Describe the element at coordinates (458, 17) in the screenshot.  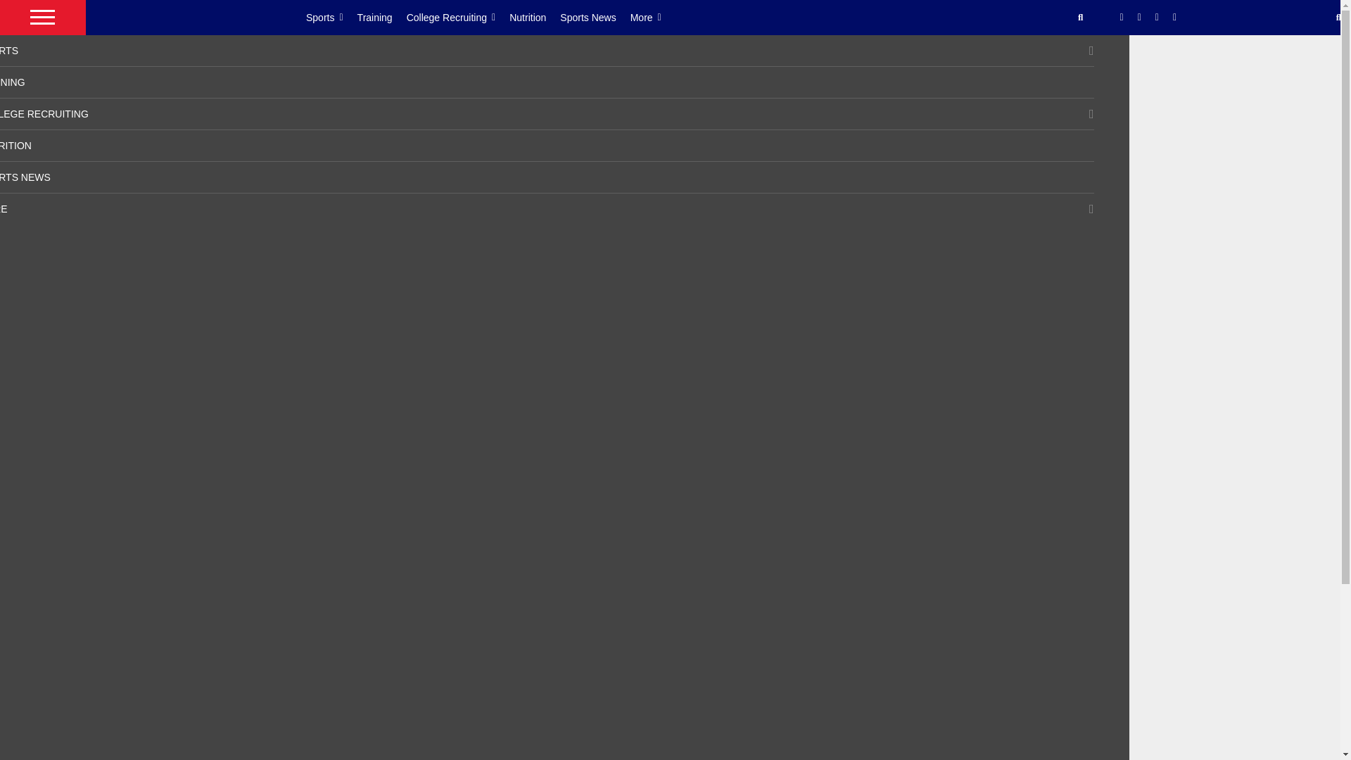
I see `College Recruiting` at that location.